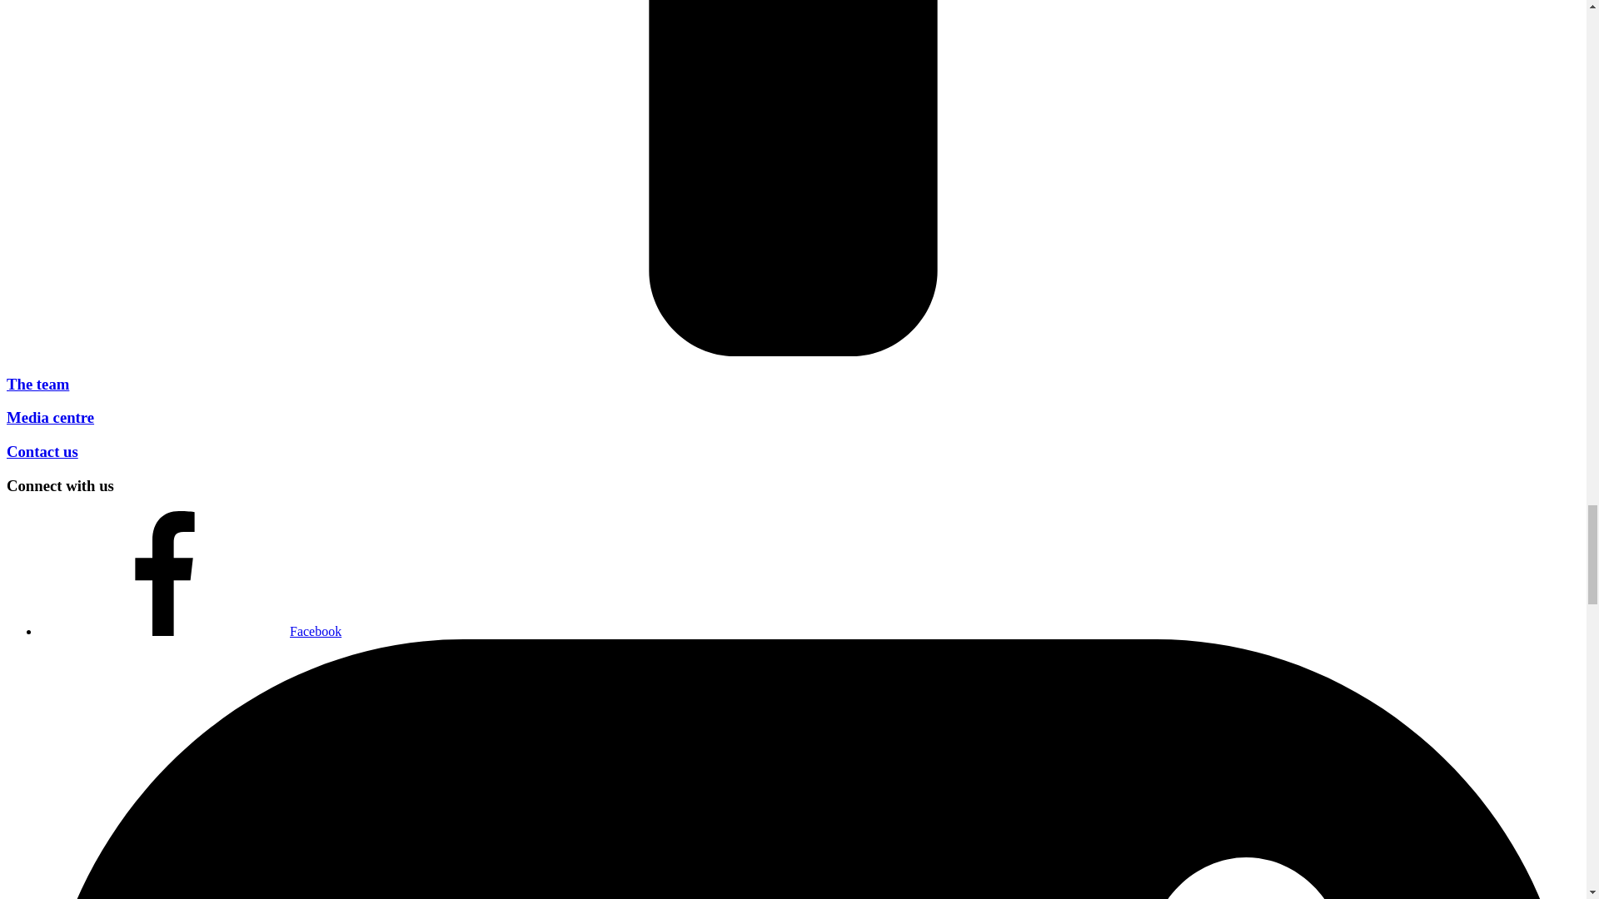 Image resolution: width=1599 pixels, height=899 pixels. I want to click on The team, so click(37, 384).